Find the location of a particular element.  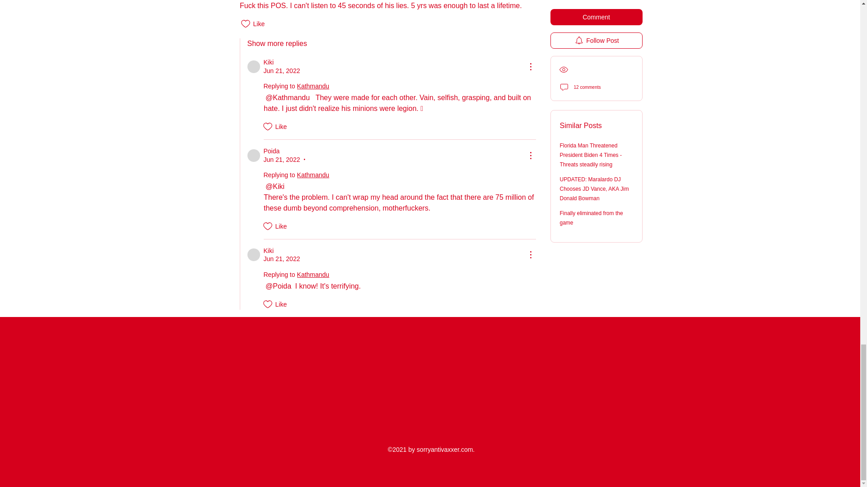

Kiki is located at coordinates (254, 67).